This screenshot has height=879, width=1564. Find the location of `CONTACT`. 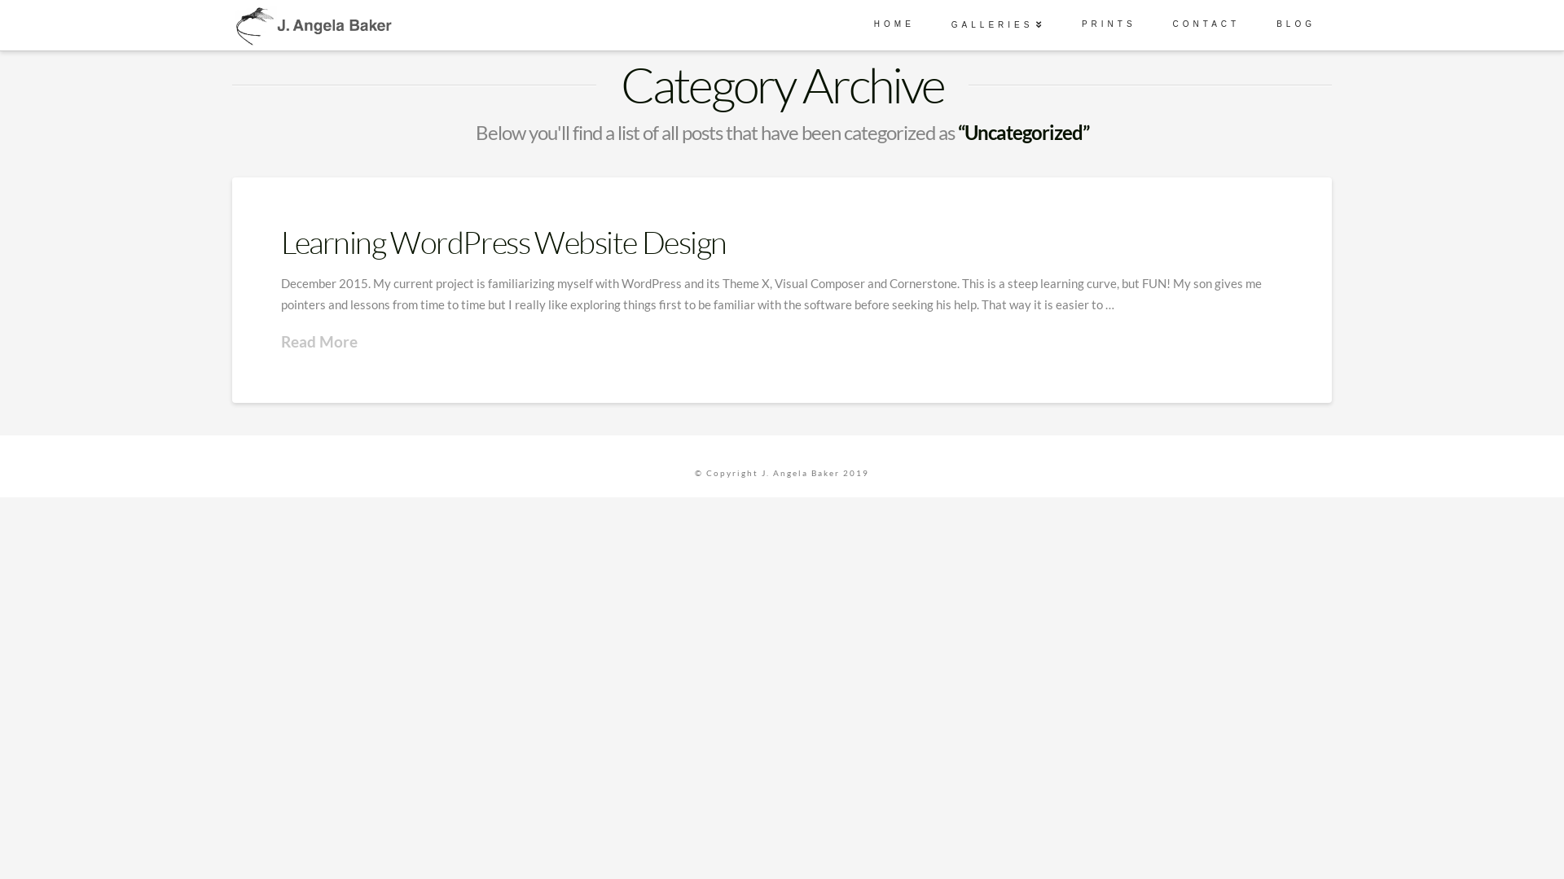

CONTACT is located at coordinates (1205, 16).